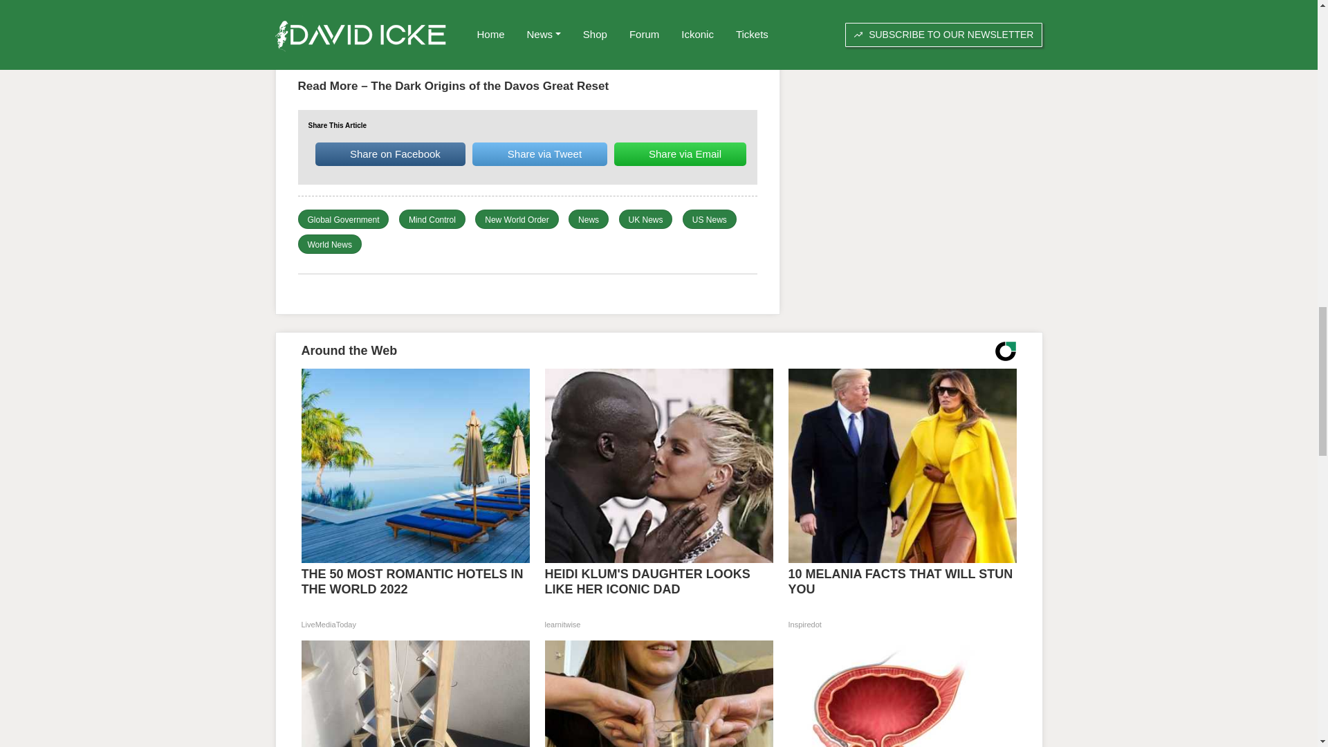  I want to click on Share on Facebook, so click(390, 154).